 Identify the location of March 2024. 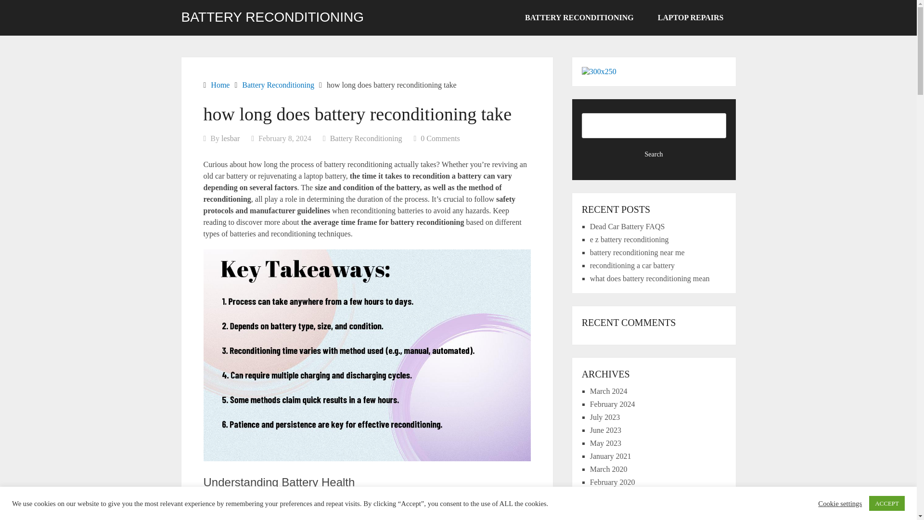
(608, 391).